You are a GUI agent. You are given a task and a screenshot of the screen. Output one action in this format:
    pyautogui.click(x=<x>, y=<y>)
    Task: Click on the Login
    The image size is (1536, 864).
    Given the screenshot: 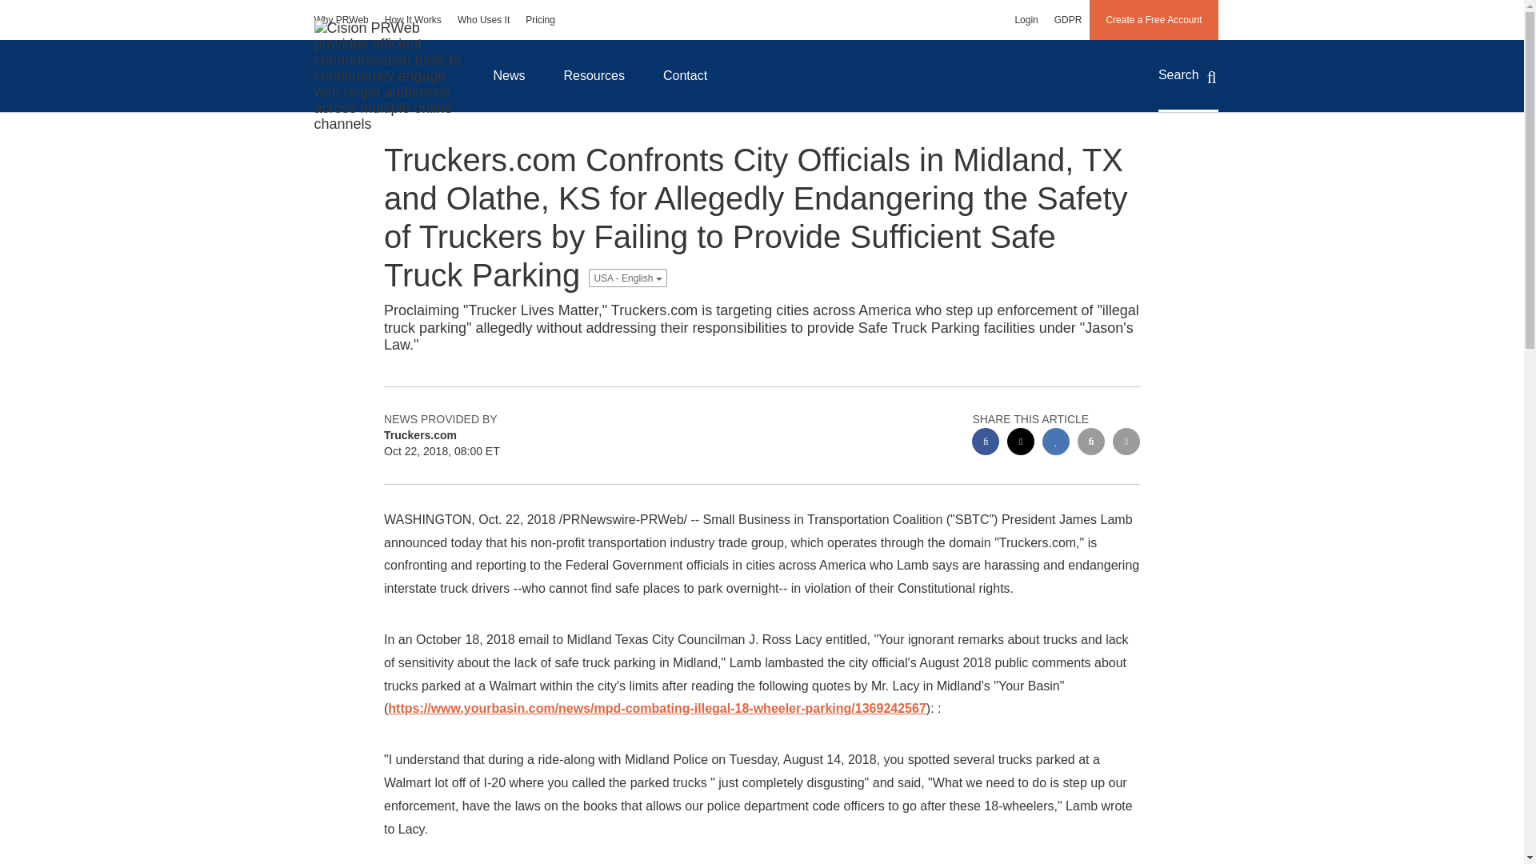 What is the action you would take?
    pyautogui.click(x=1026, y=19)
    